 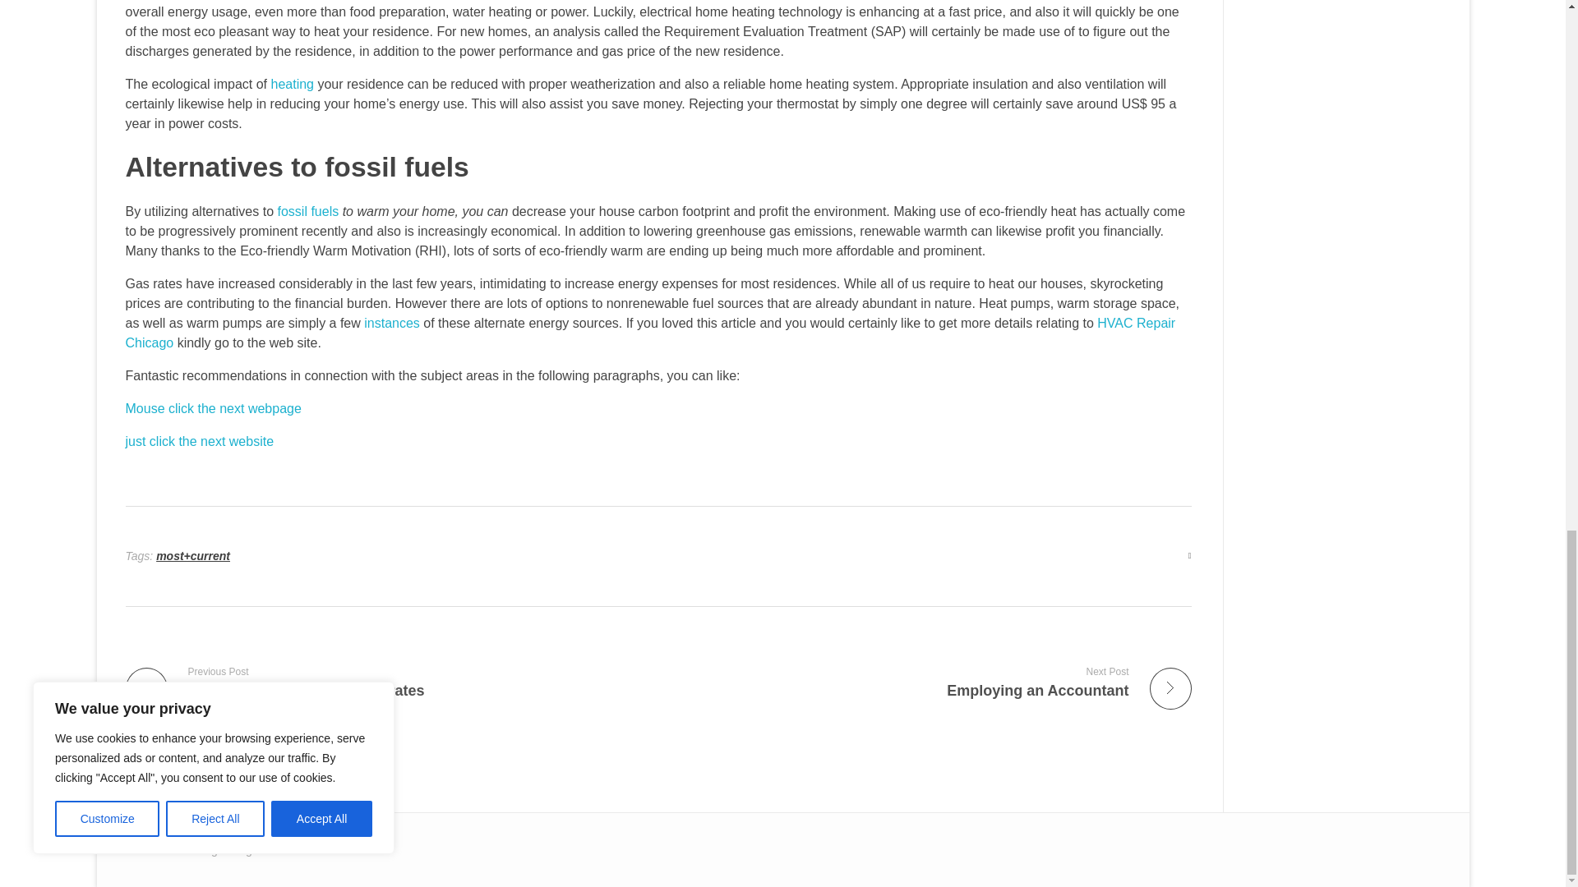 I want to click on Mouse click the next webpage, so click(x=292, y=84).